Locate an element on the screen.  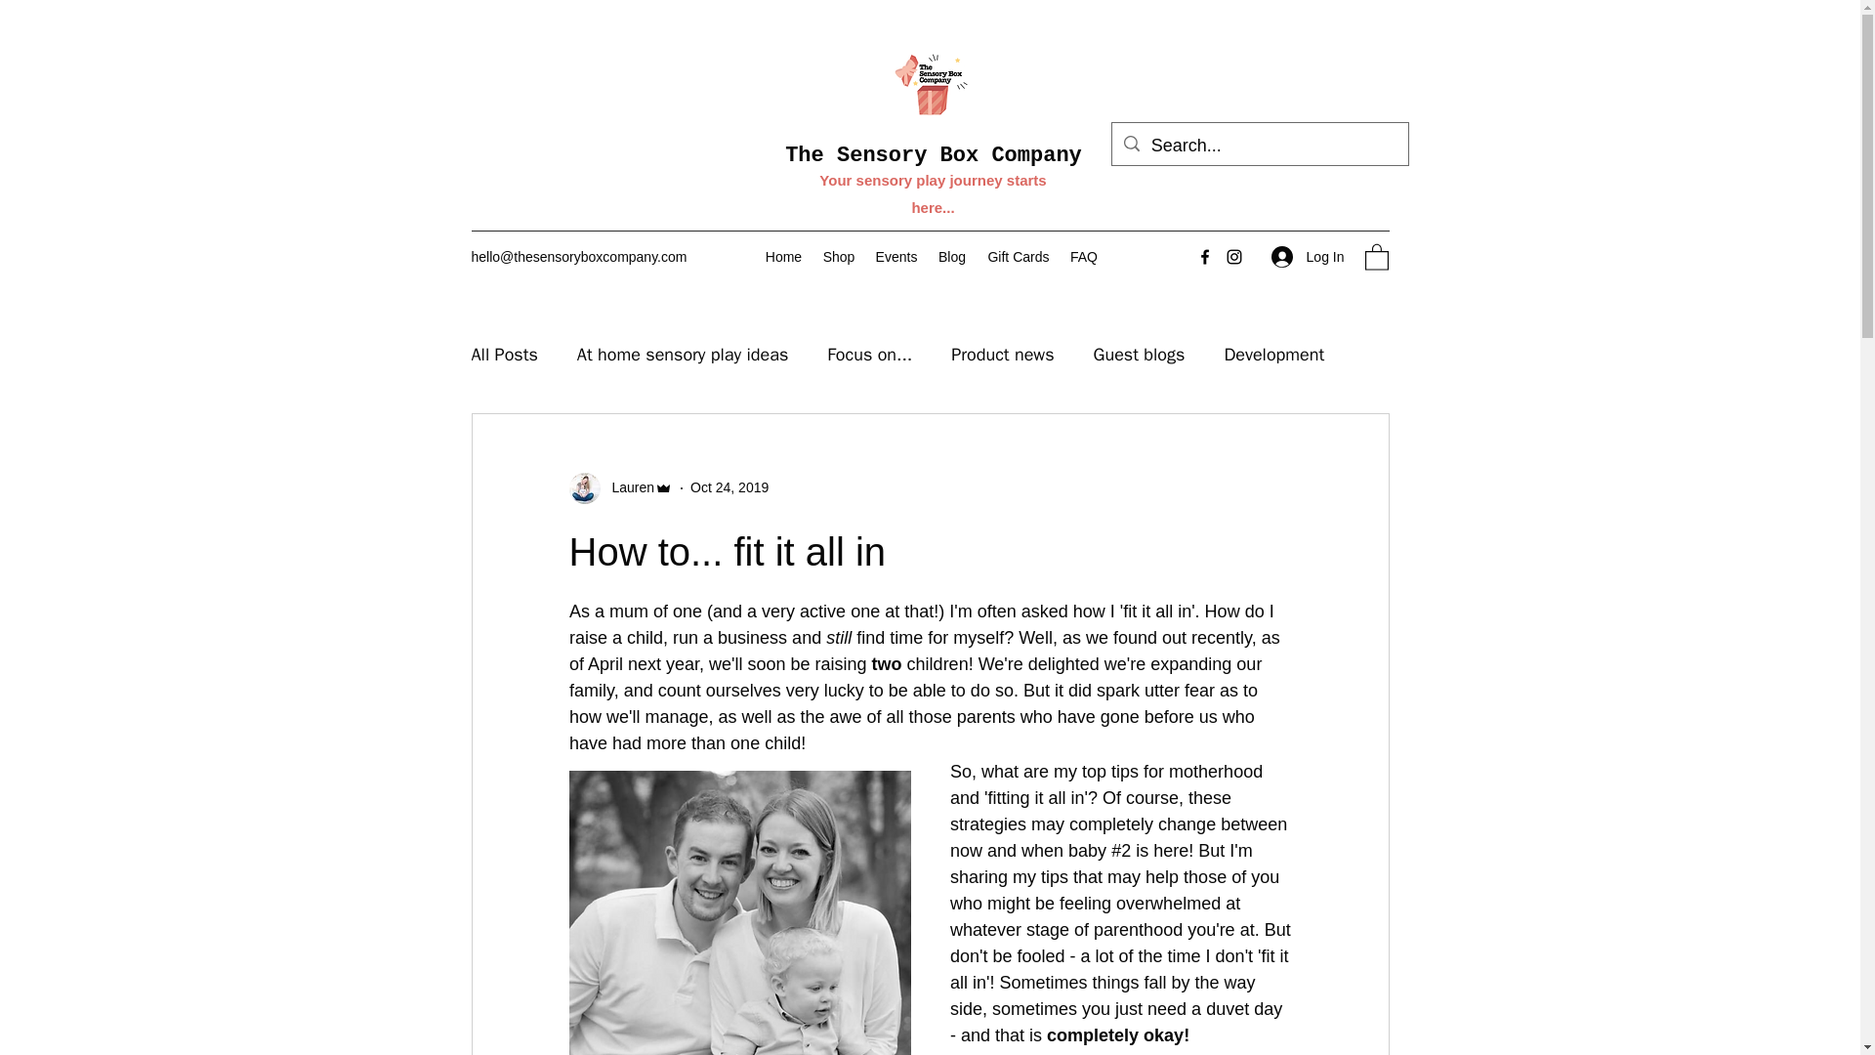
Oct 24, 2019 is located at coordinates (729, 486).